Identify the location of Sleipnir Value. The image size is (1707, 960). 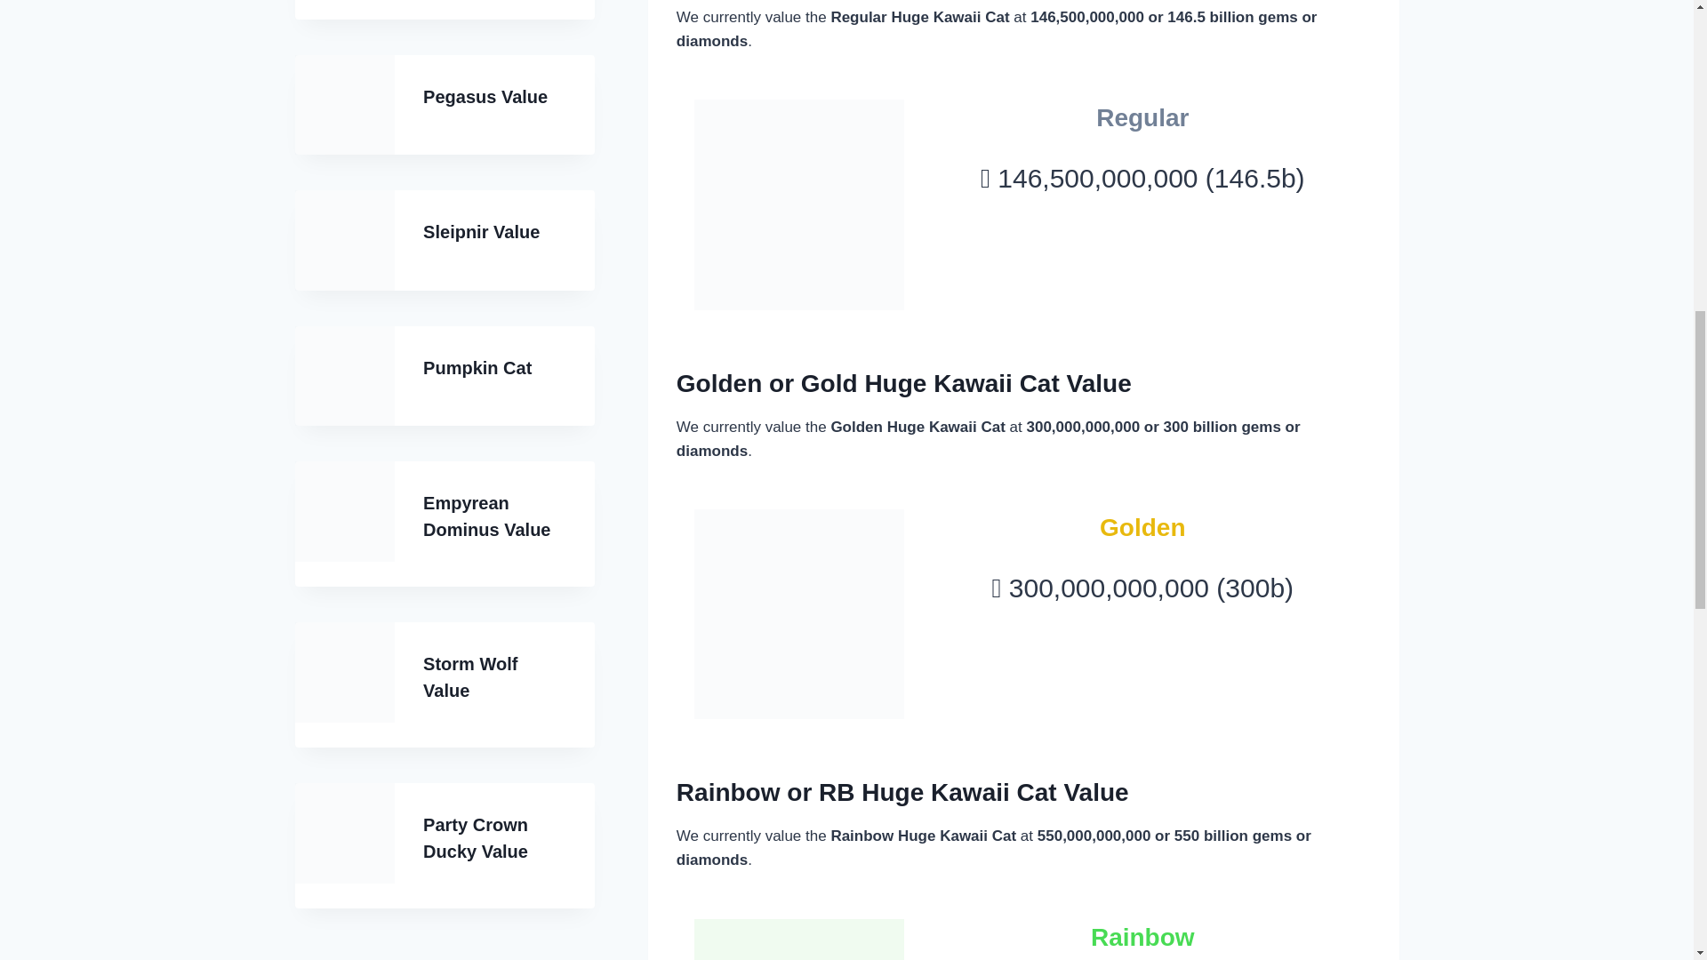
(481, 231).